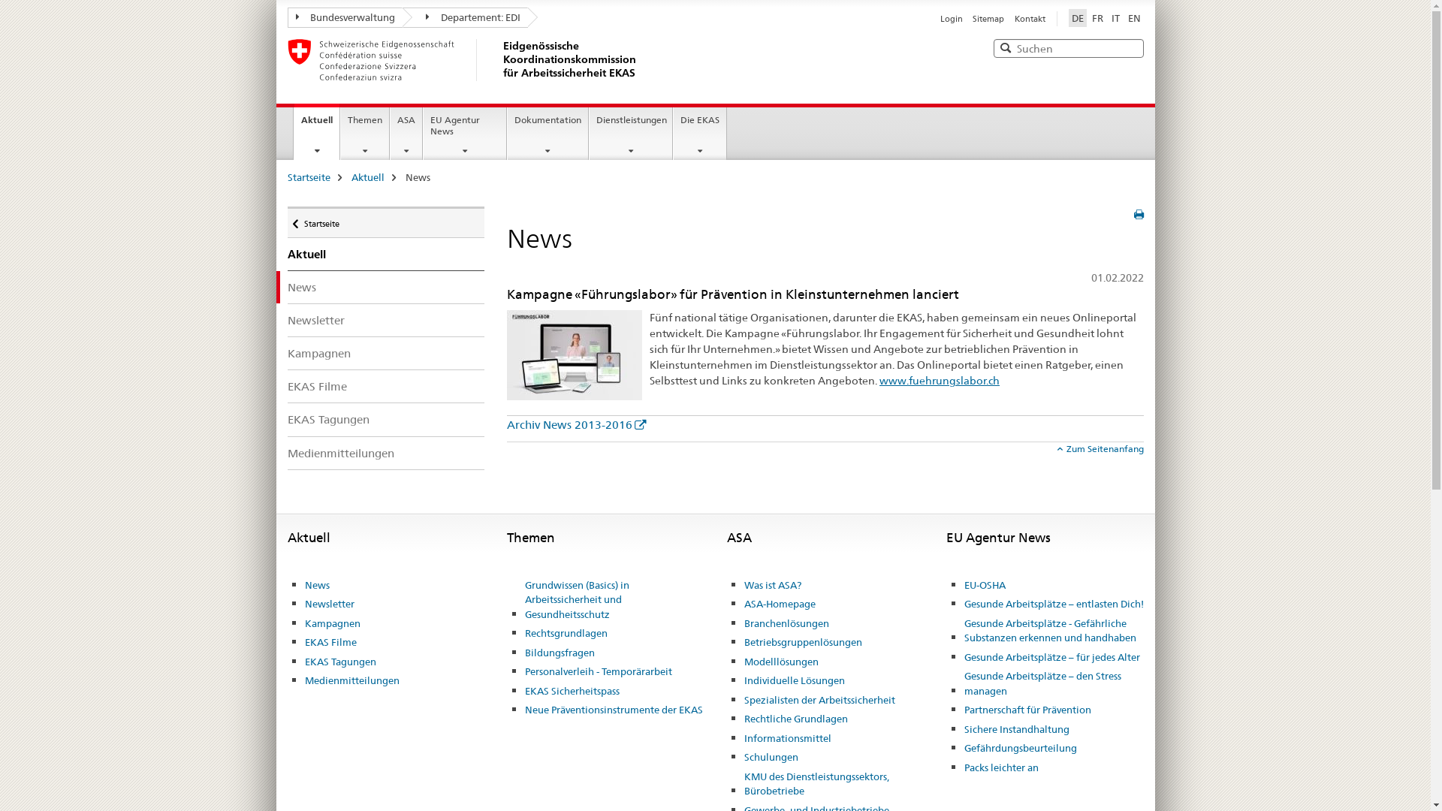 The image size is (1442, 811). I want to click on ASA, so click(739, 538).